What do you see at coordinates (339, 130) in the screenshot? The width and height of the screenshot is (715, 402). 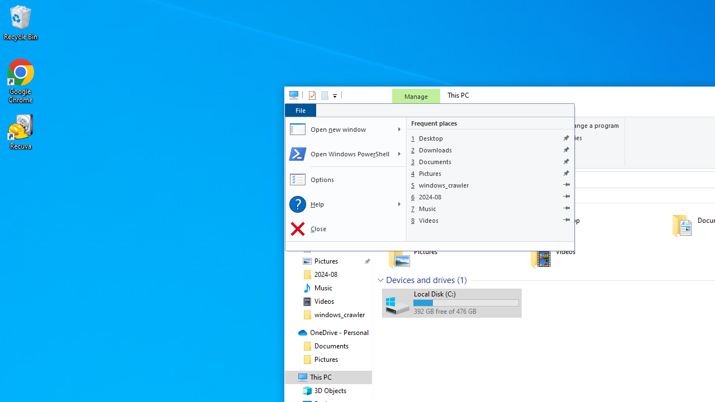 I see `Open new window` at bounding box center [339, 130].